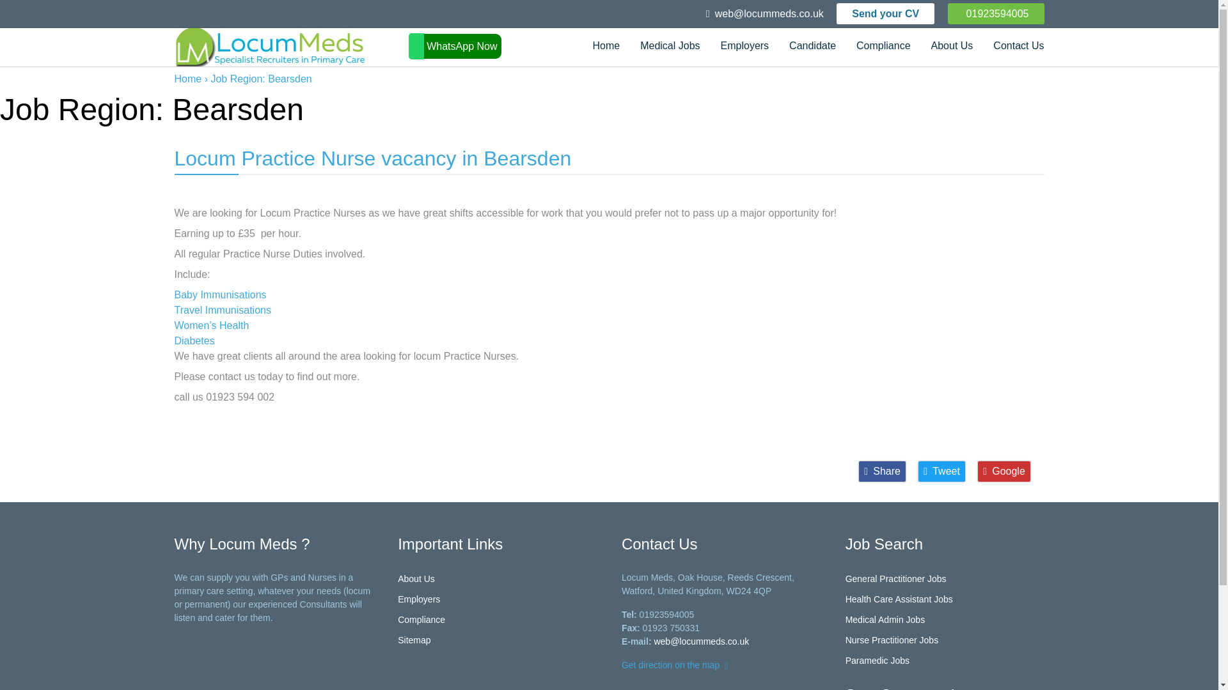 This screenshot has width=1228, height=690. I want to click on Candidate, so click(812, 47).